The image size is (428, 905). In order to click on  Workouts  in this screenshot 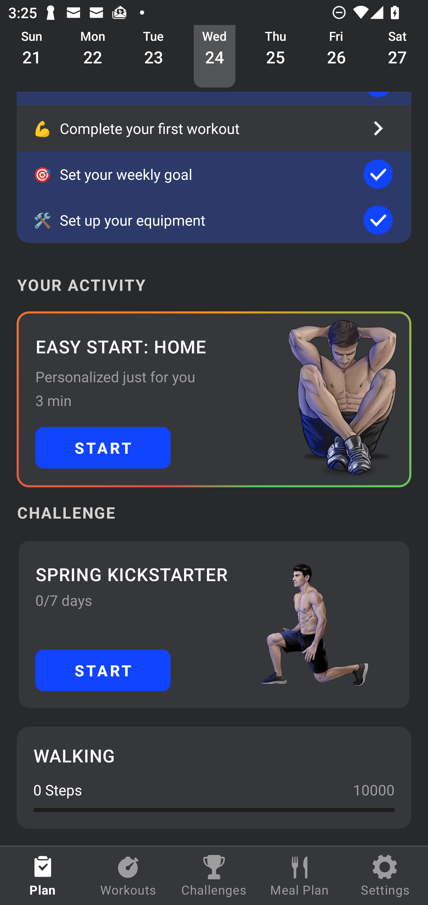, I will do `click(128, 876)`.